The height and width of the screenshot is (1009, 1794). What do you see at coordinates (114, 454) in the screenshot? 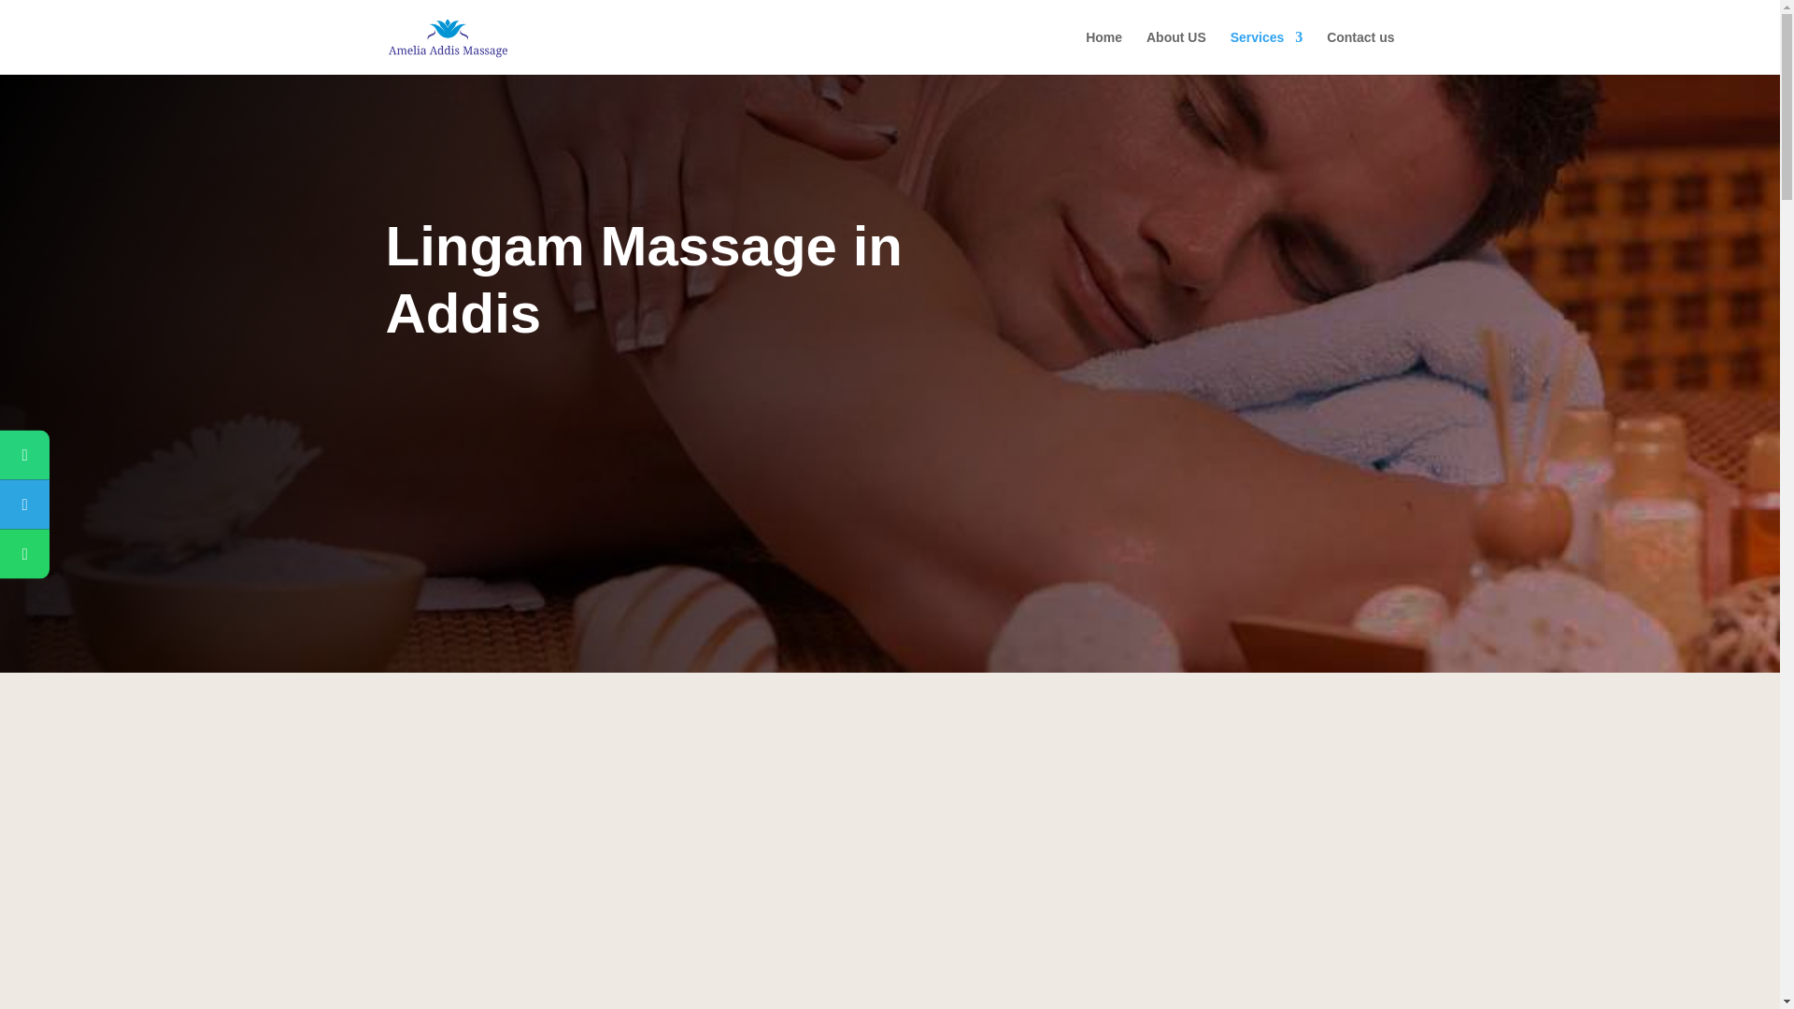
I see `Phone` at bounding box center [114, 454].